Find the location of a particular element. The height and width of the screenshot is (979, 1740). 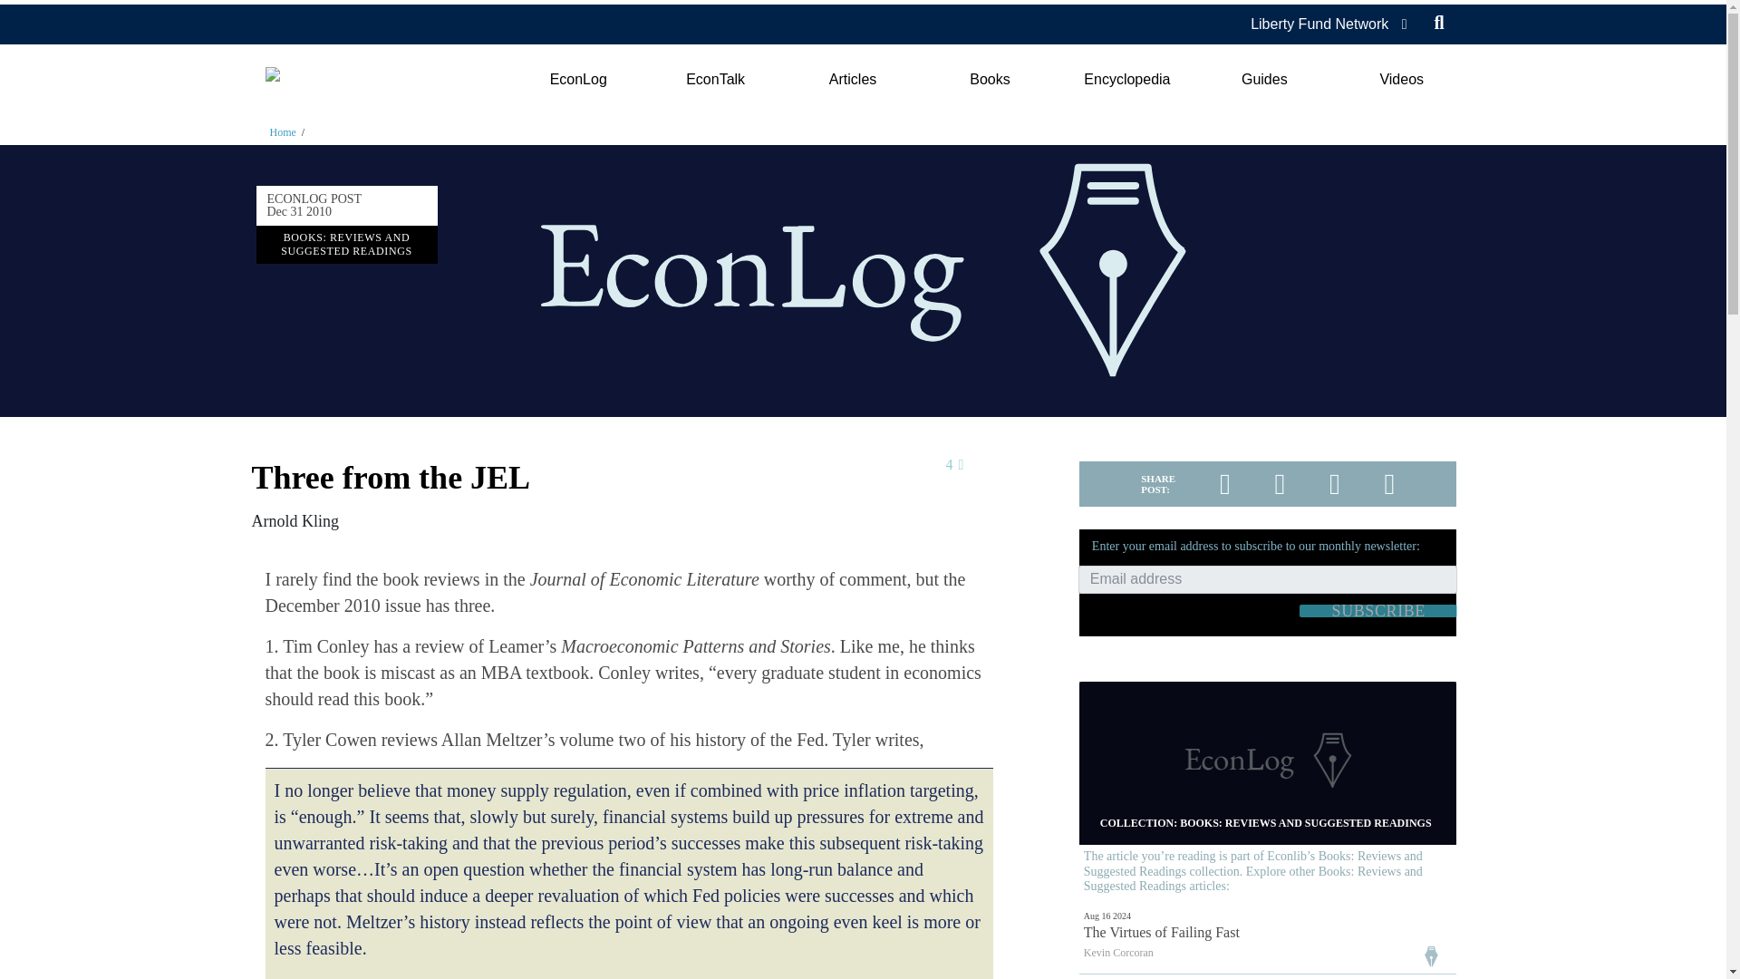

Arnold Kling is located at coordinates (295, 520).